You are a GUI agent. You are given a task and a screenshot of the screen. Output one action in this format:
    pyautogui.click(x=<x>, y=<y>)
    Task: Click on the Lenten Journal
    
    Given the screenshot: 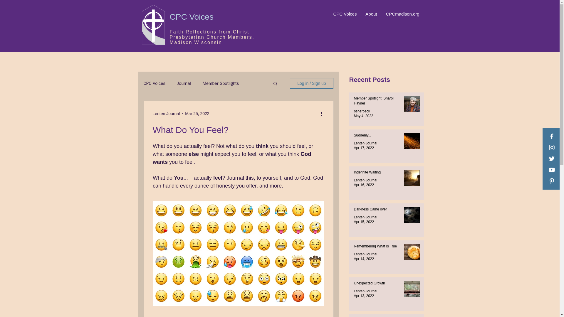 What is the action you would take?
    pyautogui.click(x=365, y=180)
    